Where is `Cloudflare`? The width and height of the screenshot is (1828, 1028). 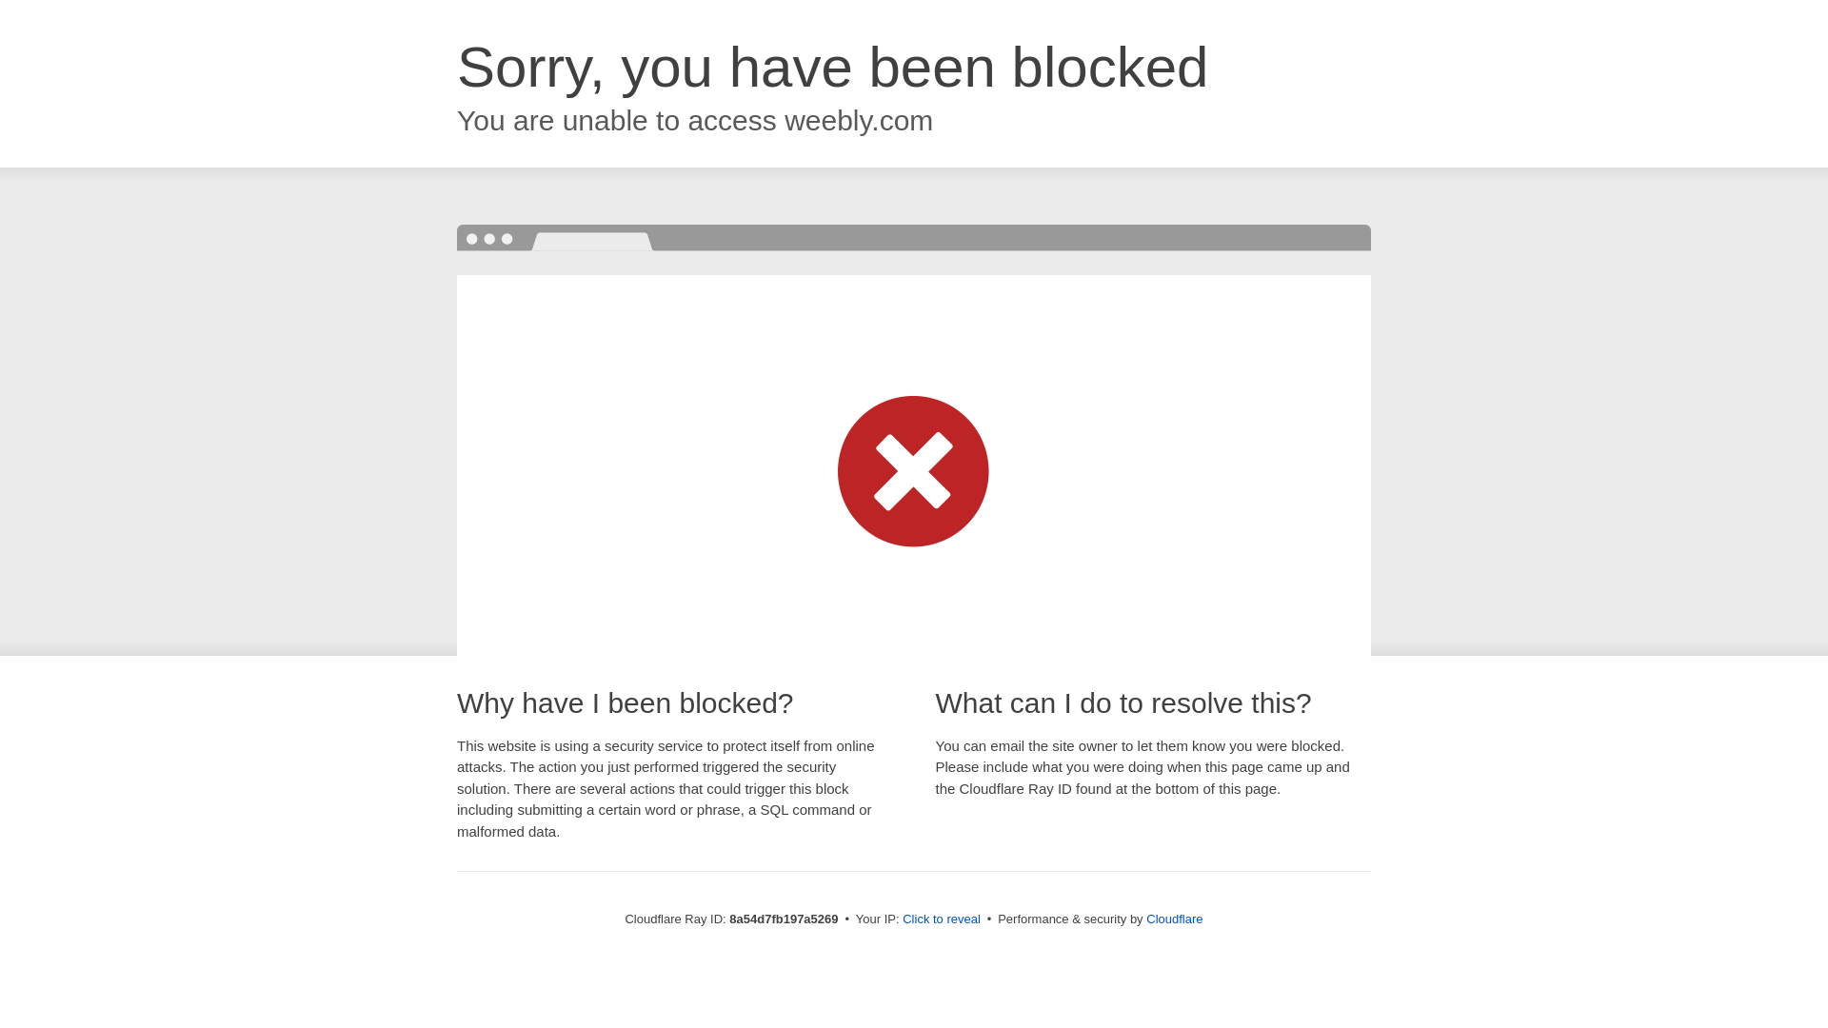
Cloudflare is located at coordinates (1174, 919).